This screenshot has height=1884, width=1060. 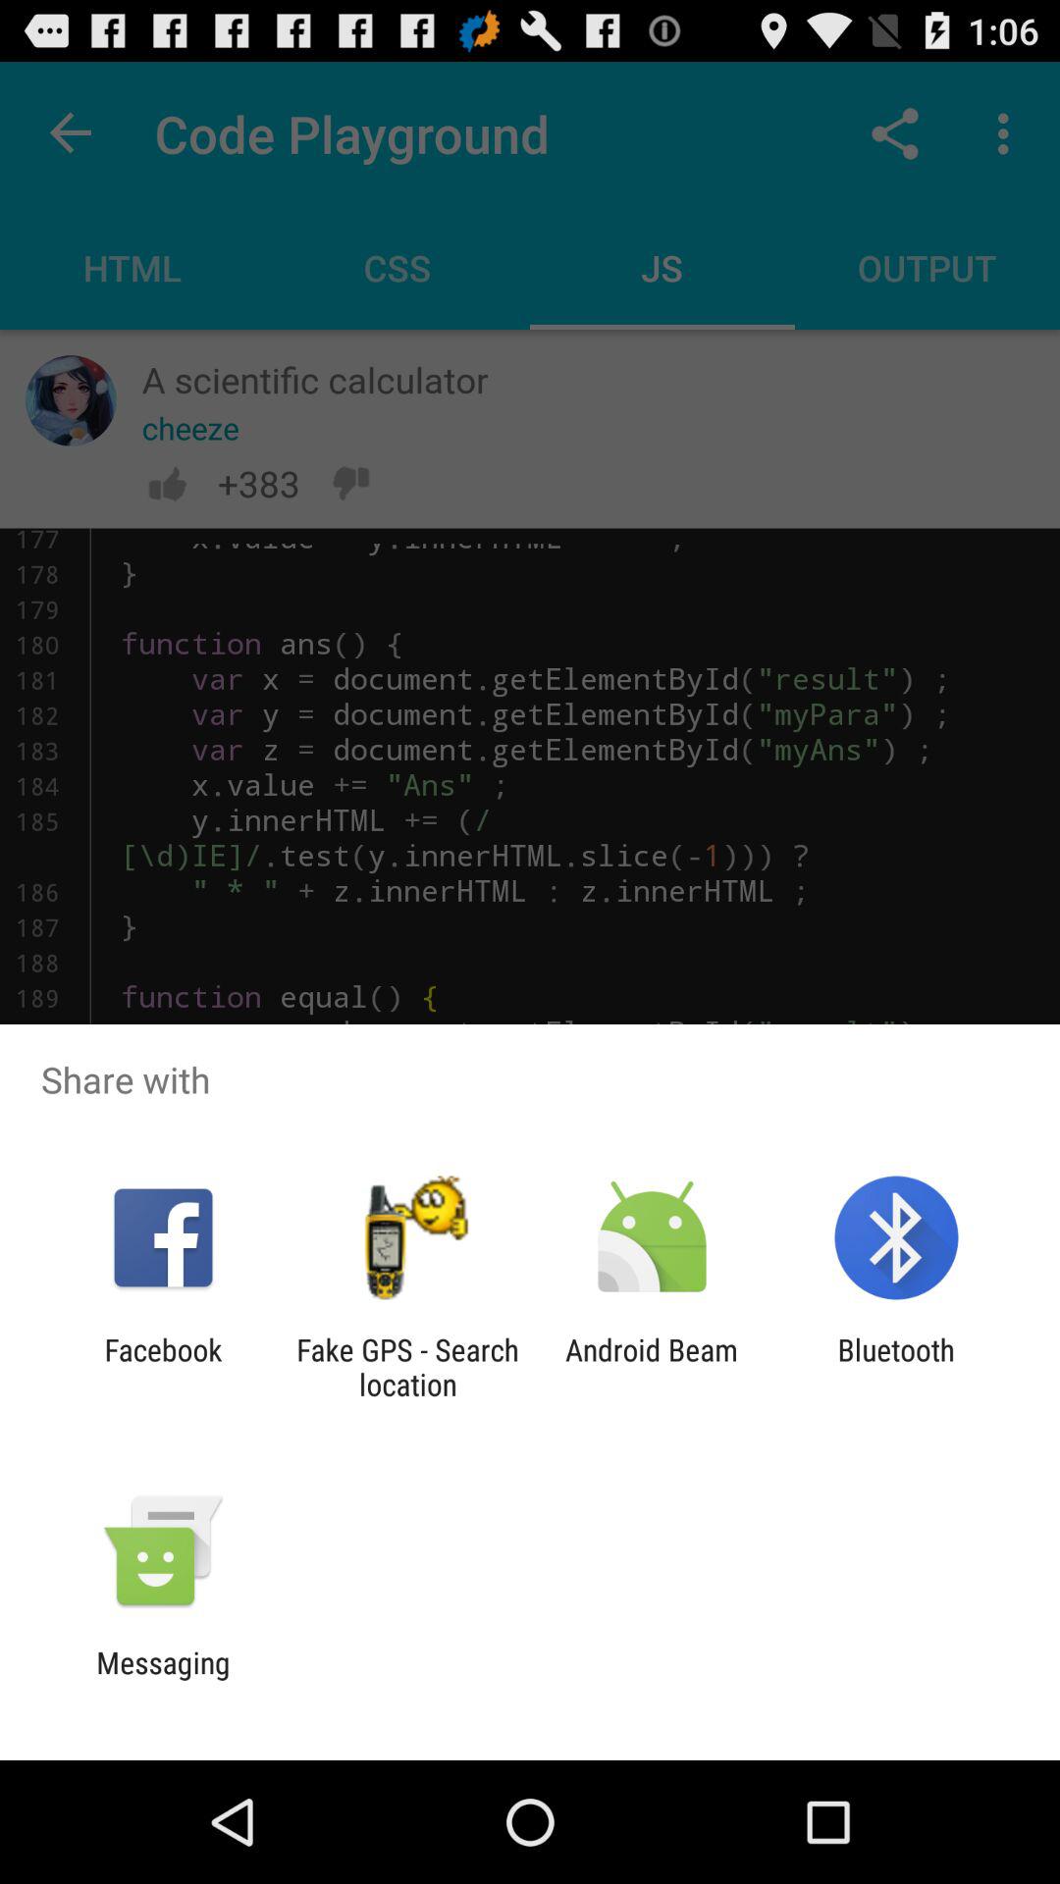 I want to click on choose app at the bottom right corner, so click(x=895, y=1367).